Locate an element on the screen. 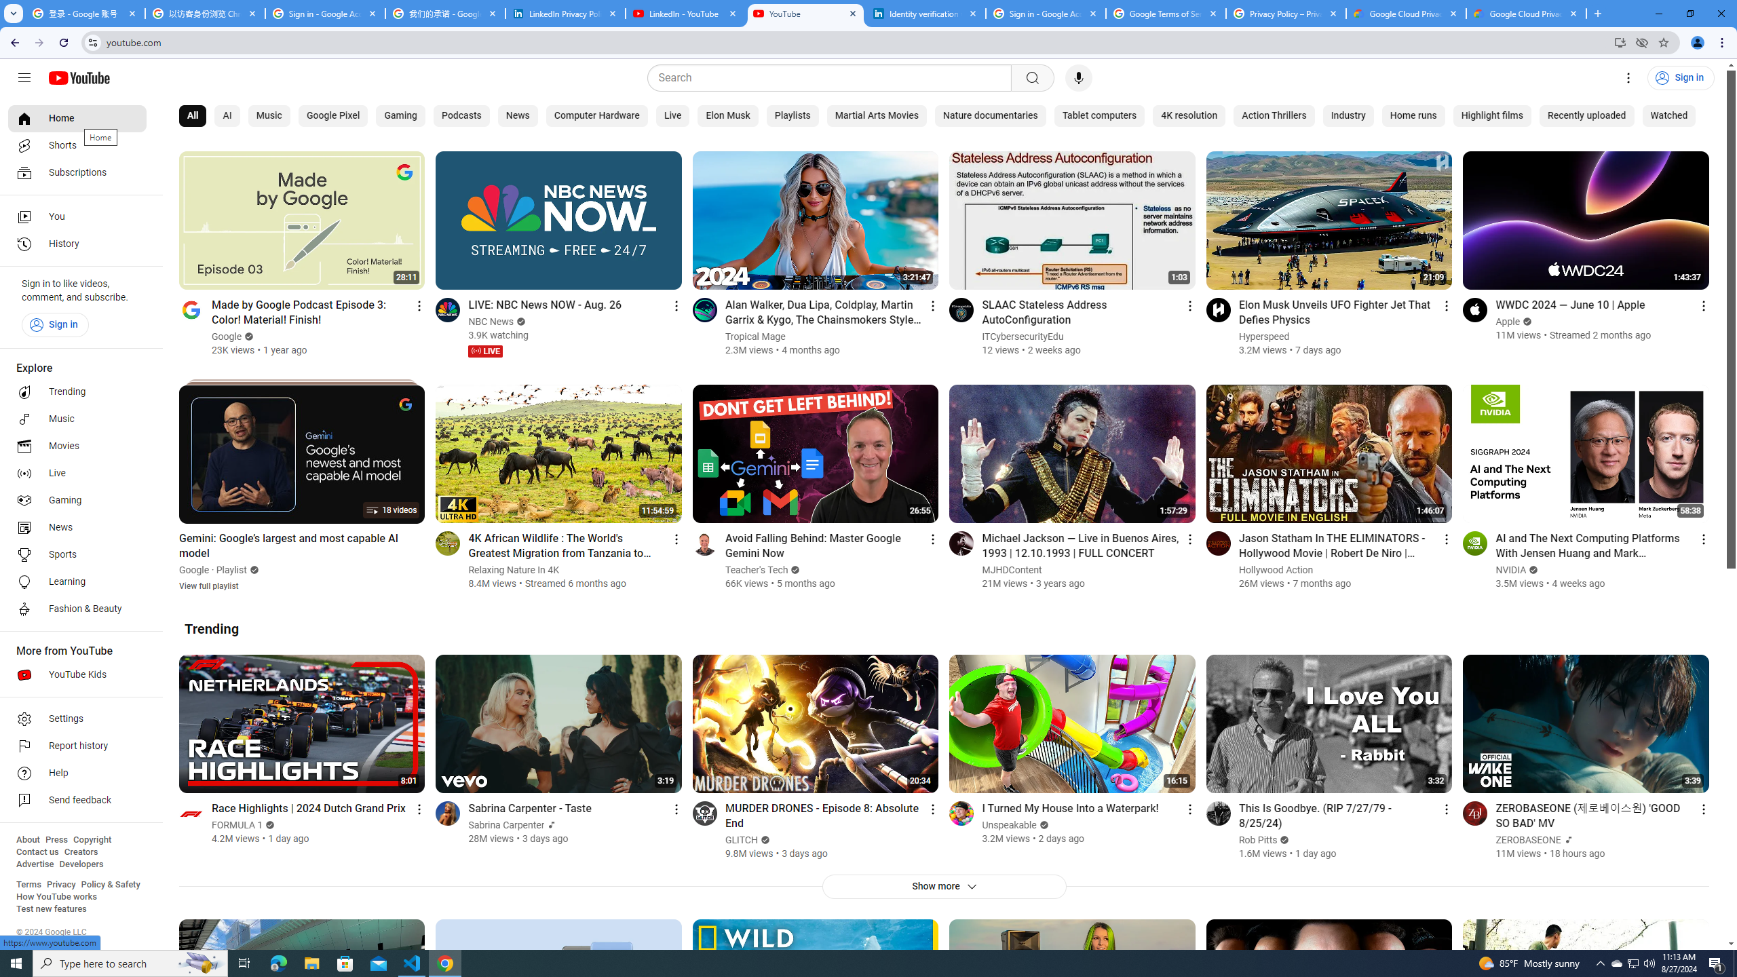  Official Artist Channel is located at coordinates (1566, 840).